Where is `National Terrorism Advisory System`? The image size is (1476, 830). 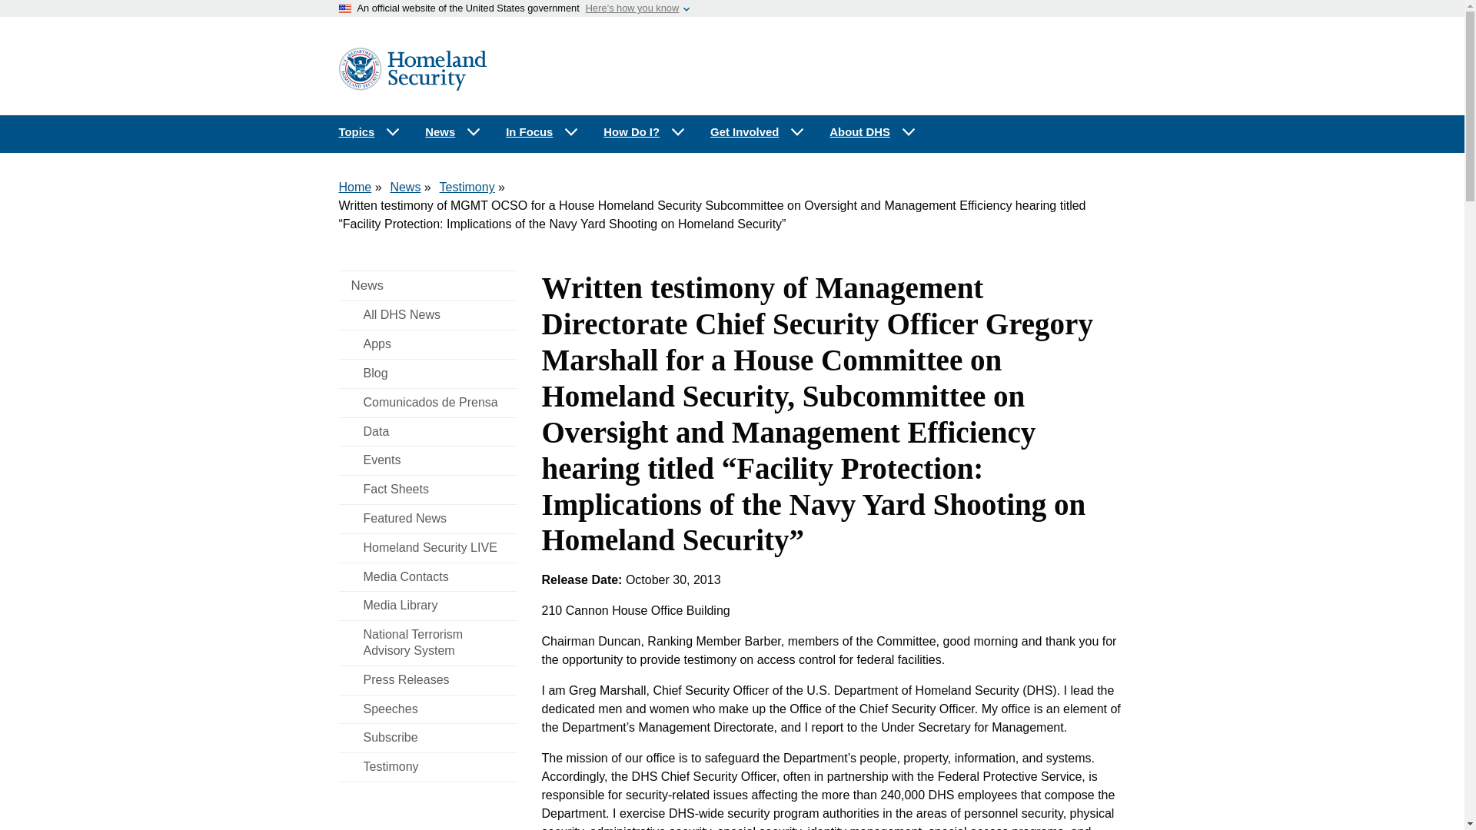 National Terrorism Advisory System is located at coordinates (427, 642).